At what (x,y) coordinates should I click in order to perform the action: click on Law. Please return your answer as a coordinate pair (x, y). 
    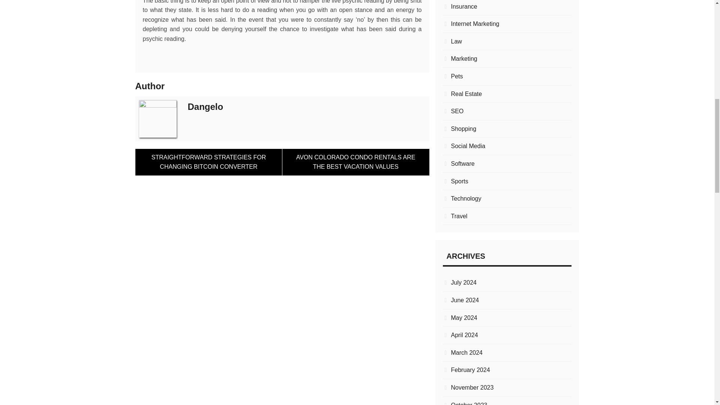
    Looking at the image, I should click on (507, 42).